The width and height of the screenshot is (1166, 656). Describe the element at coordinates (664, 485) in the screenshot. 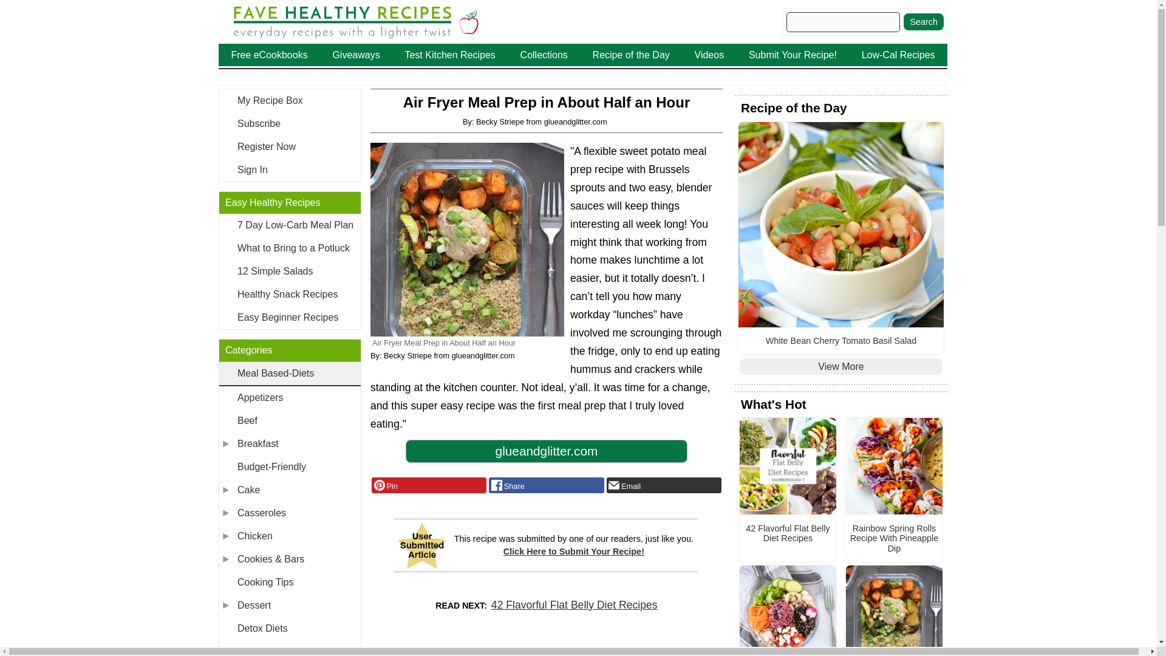

I see `Email` at that location.